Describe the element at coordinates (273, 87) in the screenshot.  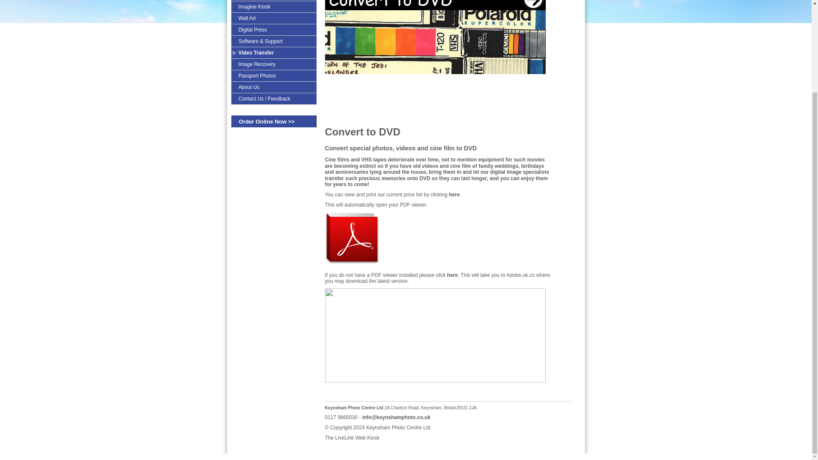
I see `About Us` at that location.